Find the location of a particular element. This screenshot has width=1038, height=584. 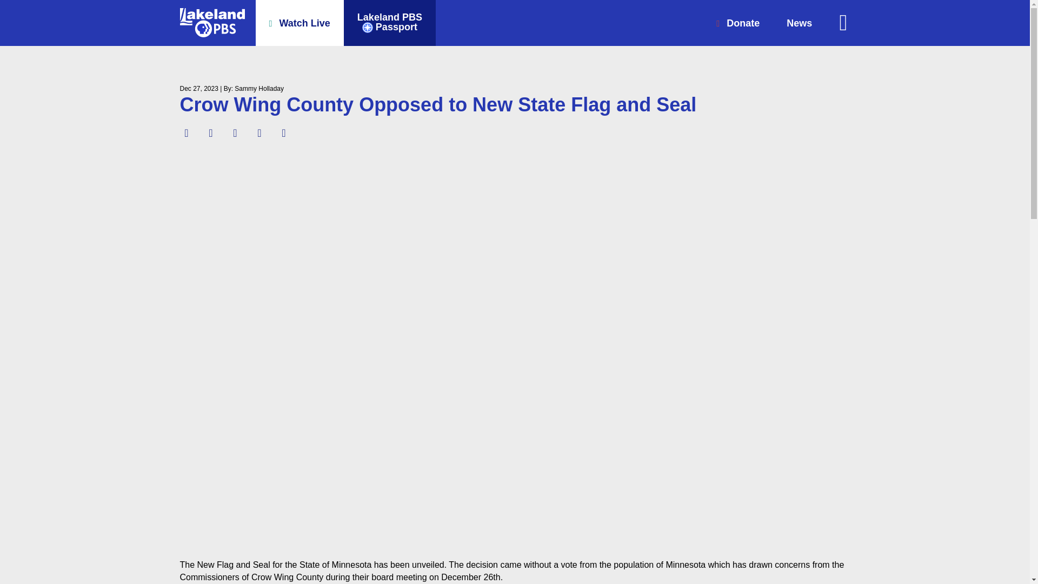

News is located at coordinates (737, 23).